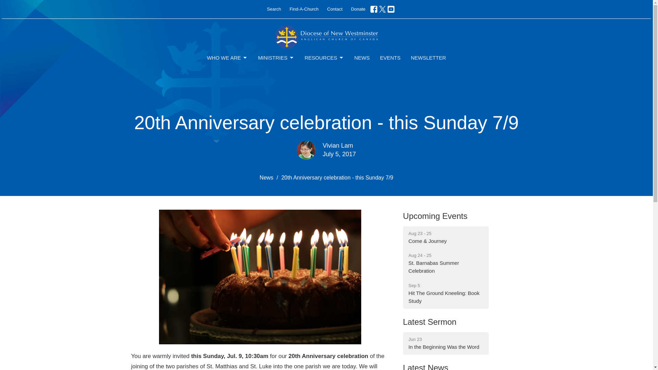 The image size is (658, 370). I want to click on Find-A-Church, so click(228, 58).